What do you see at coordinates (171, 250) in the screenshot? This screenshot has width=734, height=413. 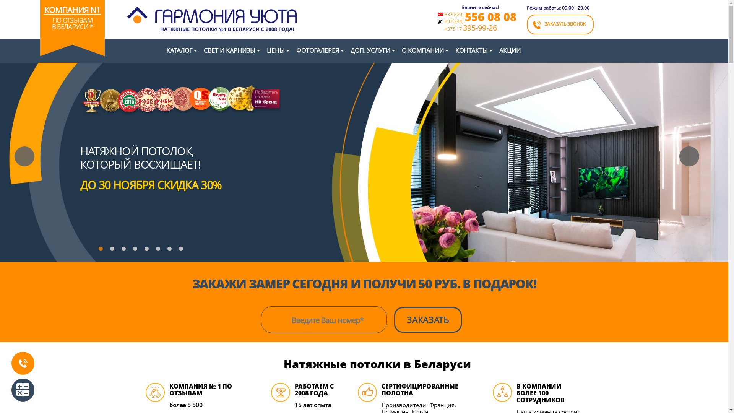 I see `7` at bounding box center [171, 250].